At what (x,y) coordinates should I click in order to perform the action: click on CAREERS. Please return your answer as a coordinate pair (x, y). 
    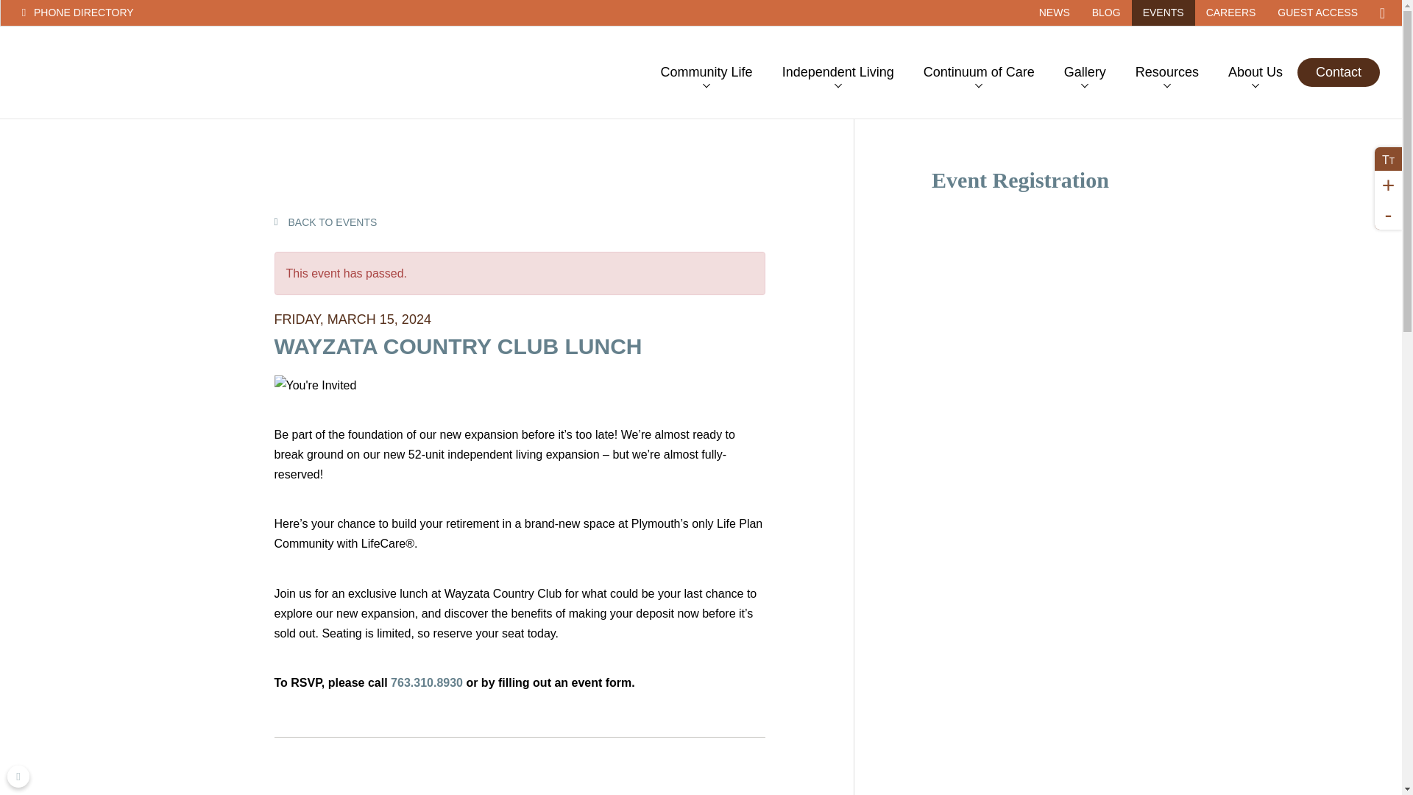
    Looking at the image, I should click on (1231, 13).